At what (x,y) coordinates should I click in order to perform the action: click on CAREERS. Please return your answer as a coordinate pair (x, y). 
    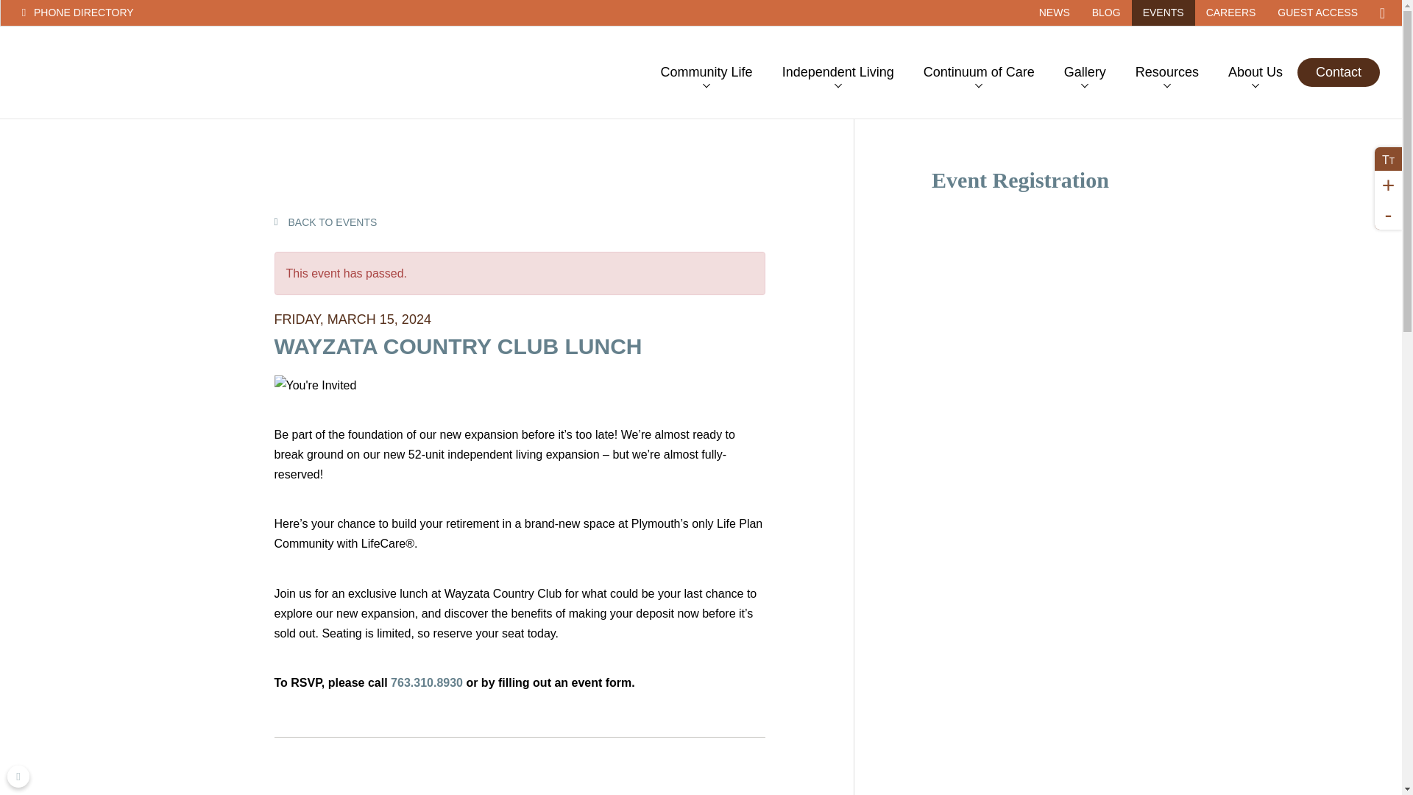
    Looking at the image, I should click on (1231, 13).